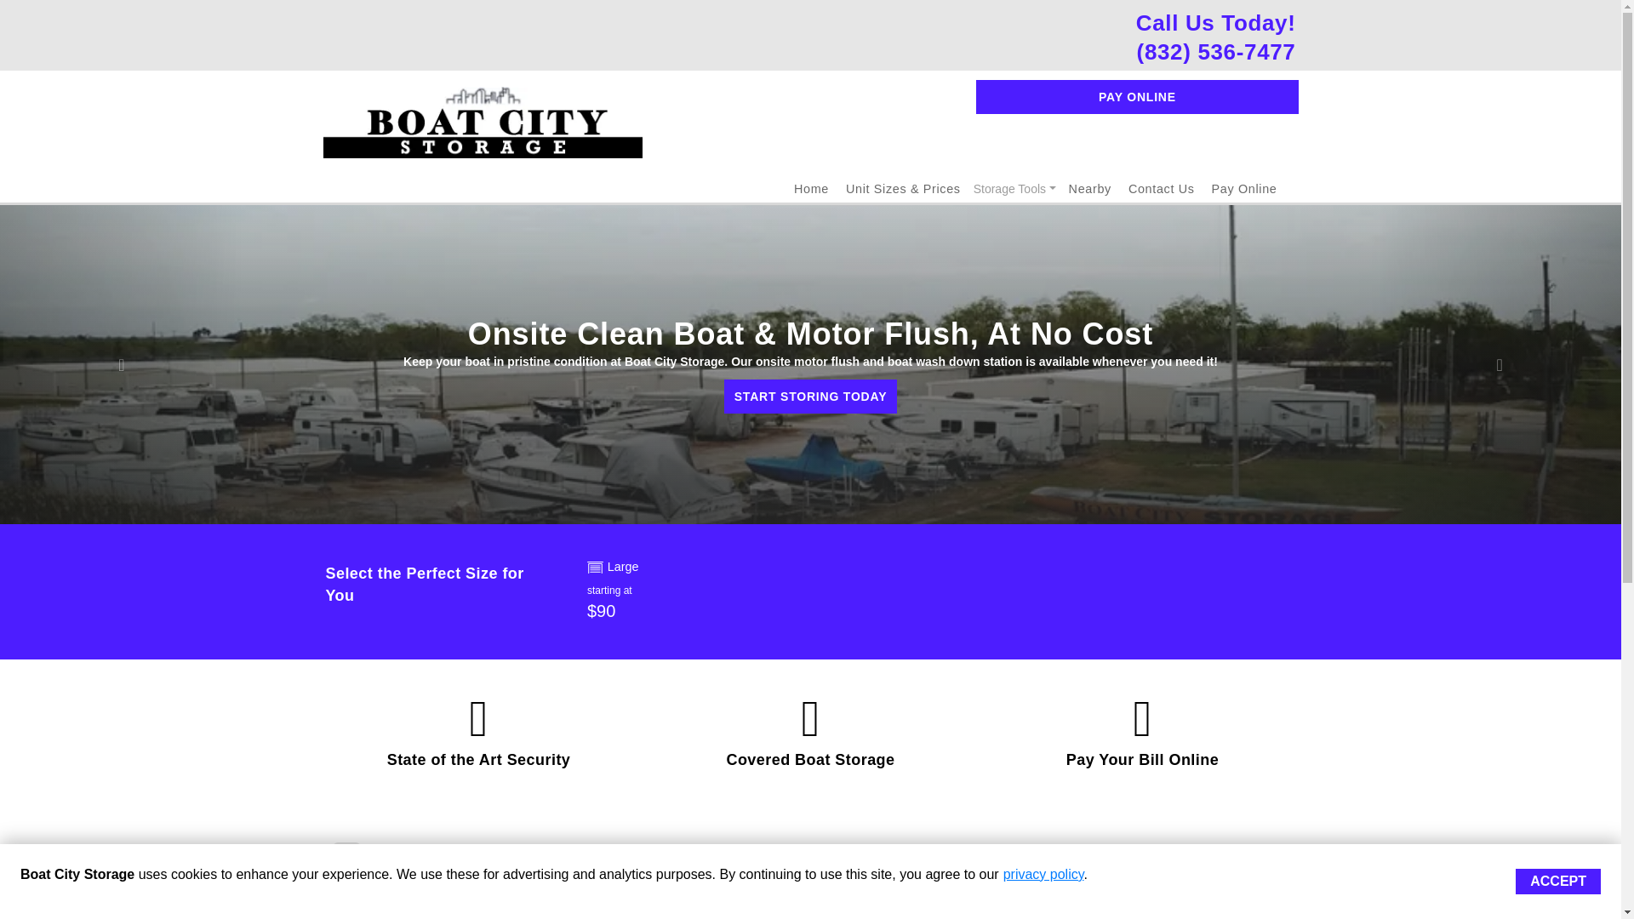  What do you see at coordinates (346, 910) in the screenshot?
I see `Enter fullscreen` at bounding box center [346, 910].